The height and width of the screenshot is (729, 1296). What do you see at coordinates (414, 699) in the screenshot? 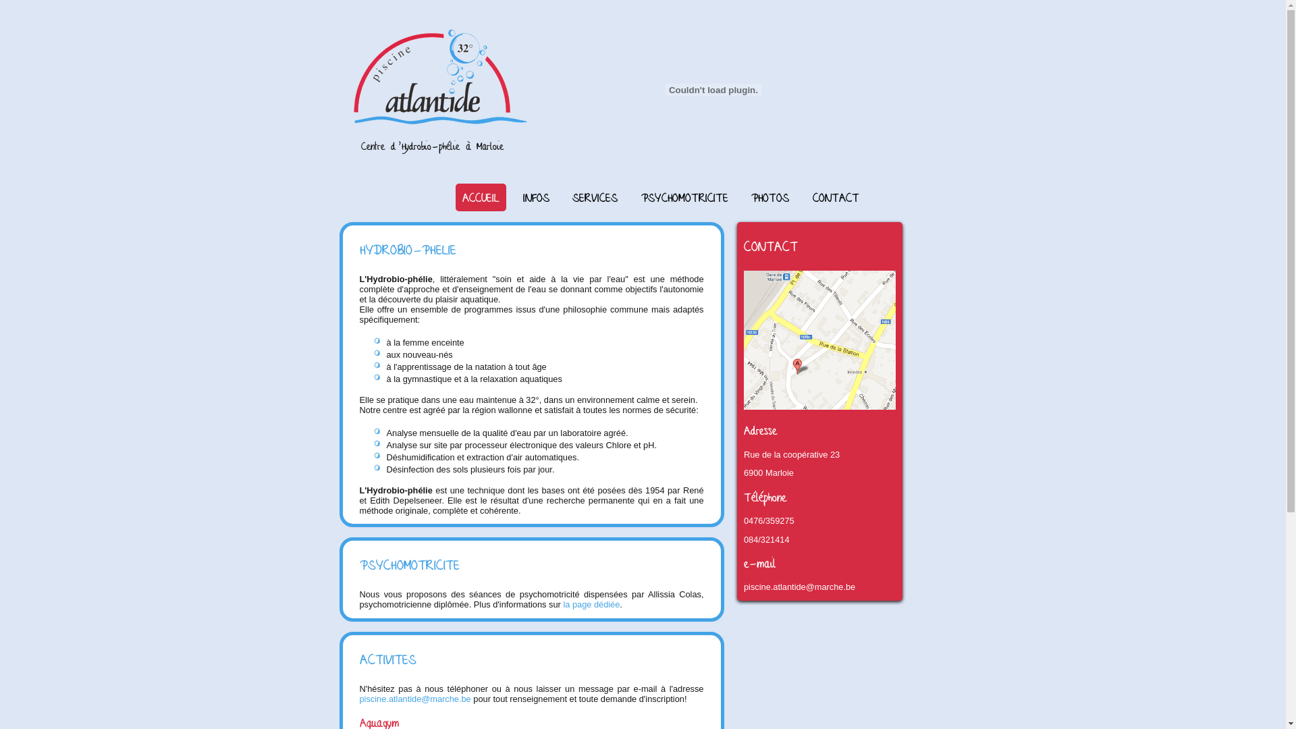
I see `piscine.atlantide@marche.be` at bounding box center [414, 699].